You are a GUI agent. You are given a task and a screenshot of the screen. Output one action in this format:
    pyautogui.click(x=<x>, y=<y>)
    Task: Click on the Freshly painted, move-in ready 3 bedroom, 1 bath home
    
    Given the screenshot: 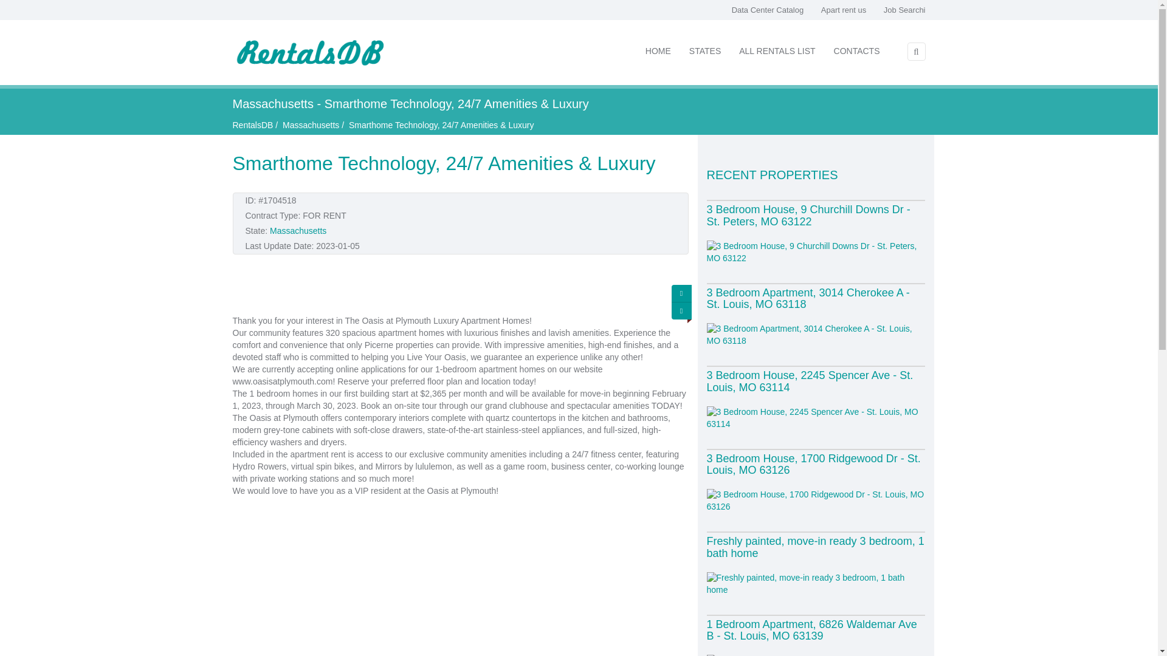 What is the action you would take?
    pyautogui.click(x=814, y=547)
    